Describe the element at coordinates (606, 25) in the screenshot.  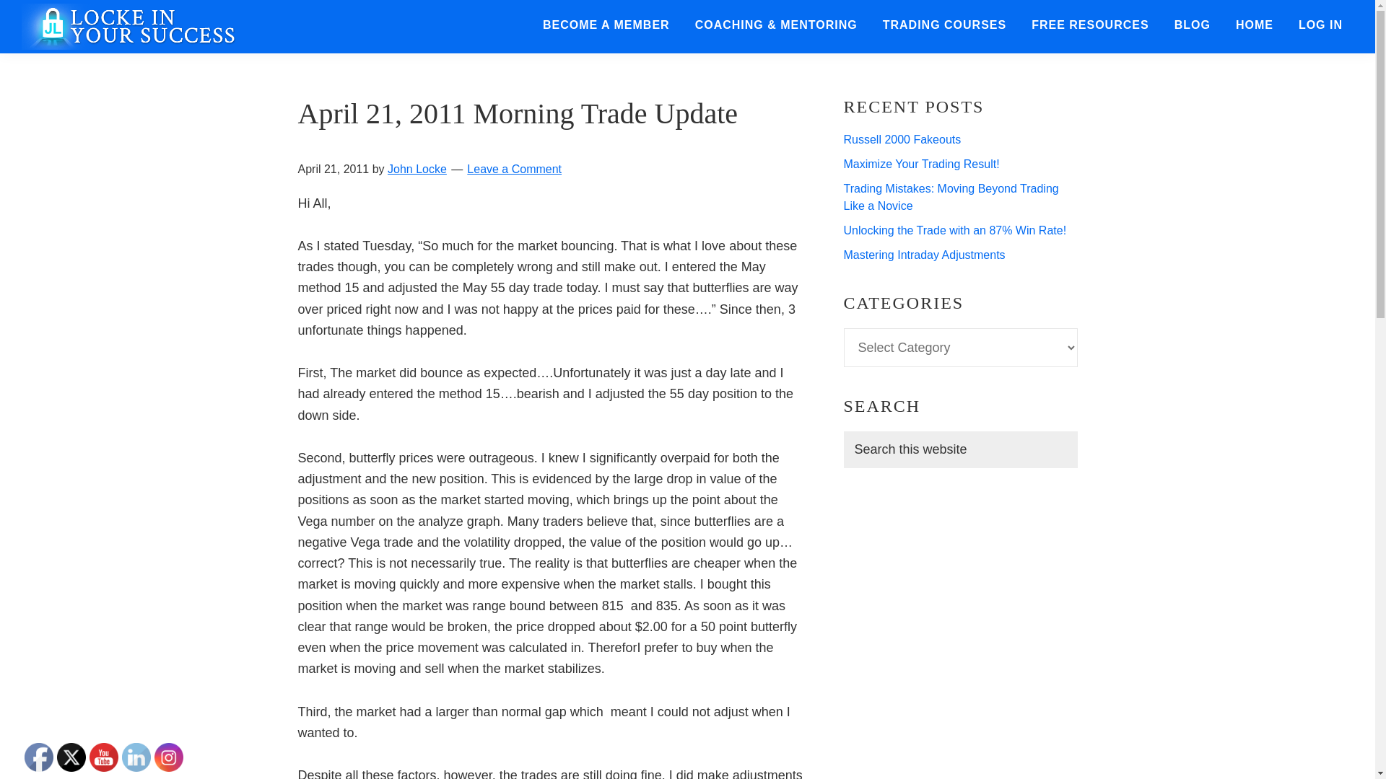
I see `BECOME A MEMBER` at that location.